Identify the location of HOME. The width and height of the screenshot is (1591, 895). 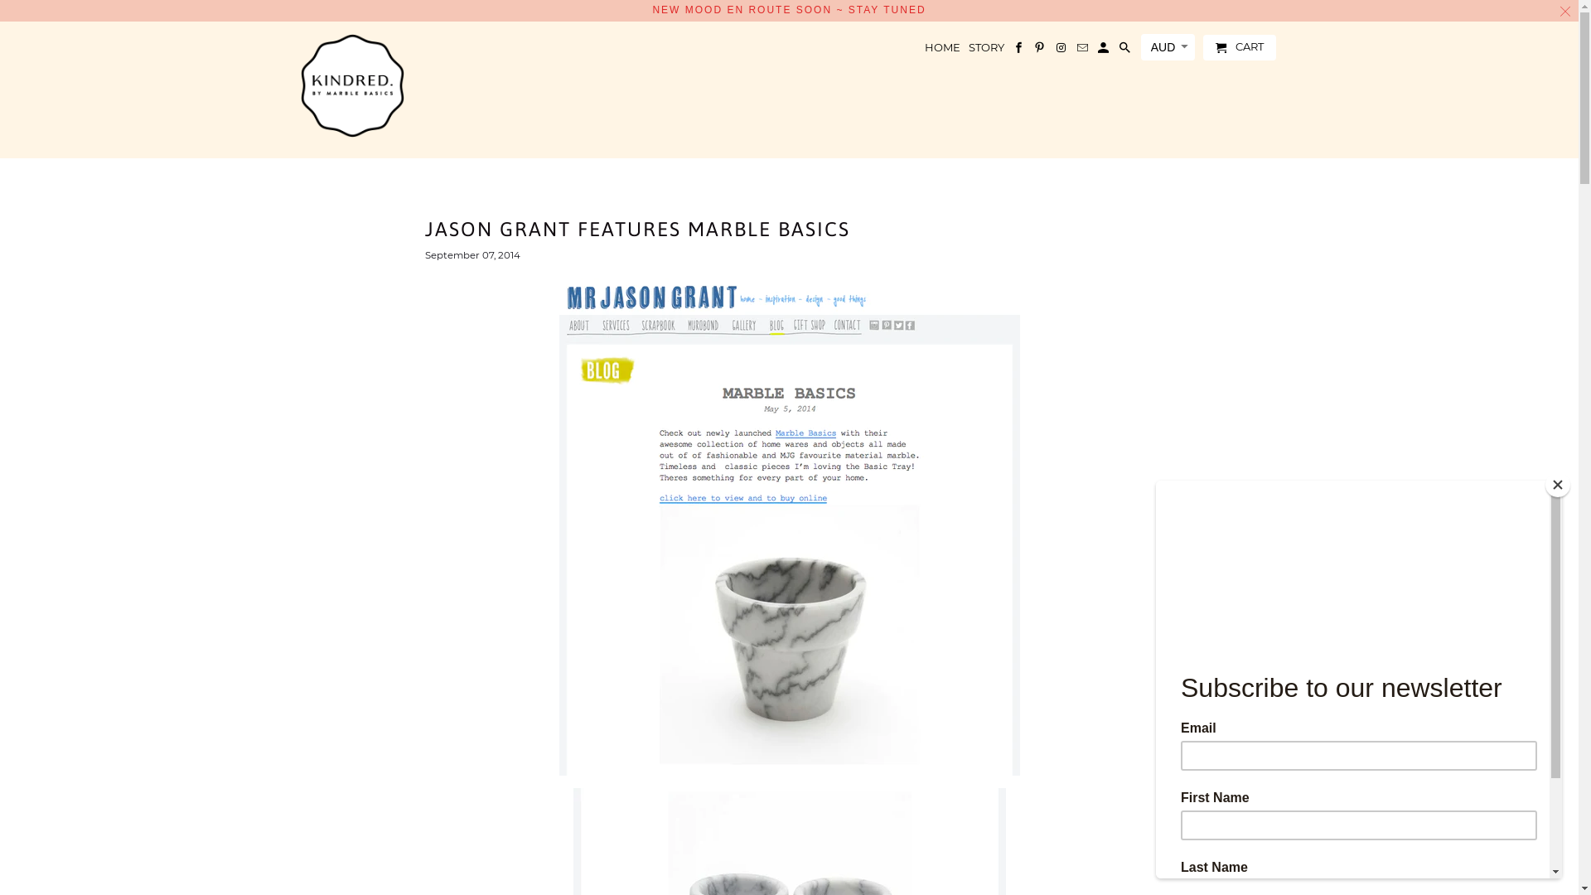
(943, 51).